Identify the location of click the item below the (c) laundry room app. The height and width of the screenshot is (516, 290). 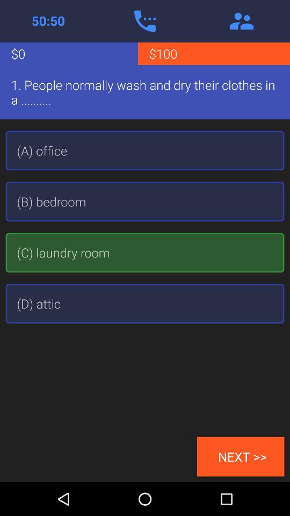
(145, 303).